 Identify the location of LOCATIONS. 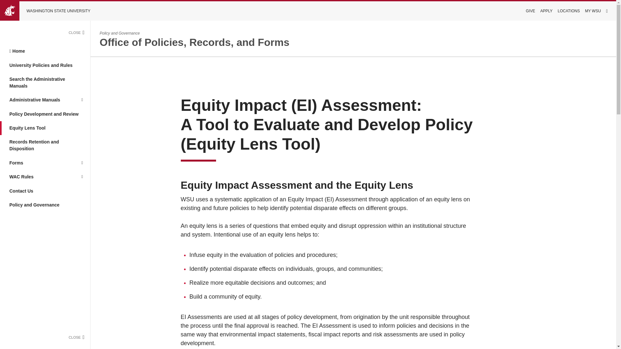
(569, 11).